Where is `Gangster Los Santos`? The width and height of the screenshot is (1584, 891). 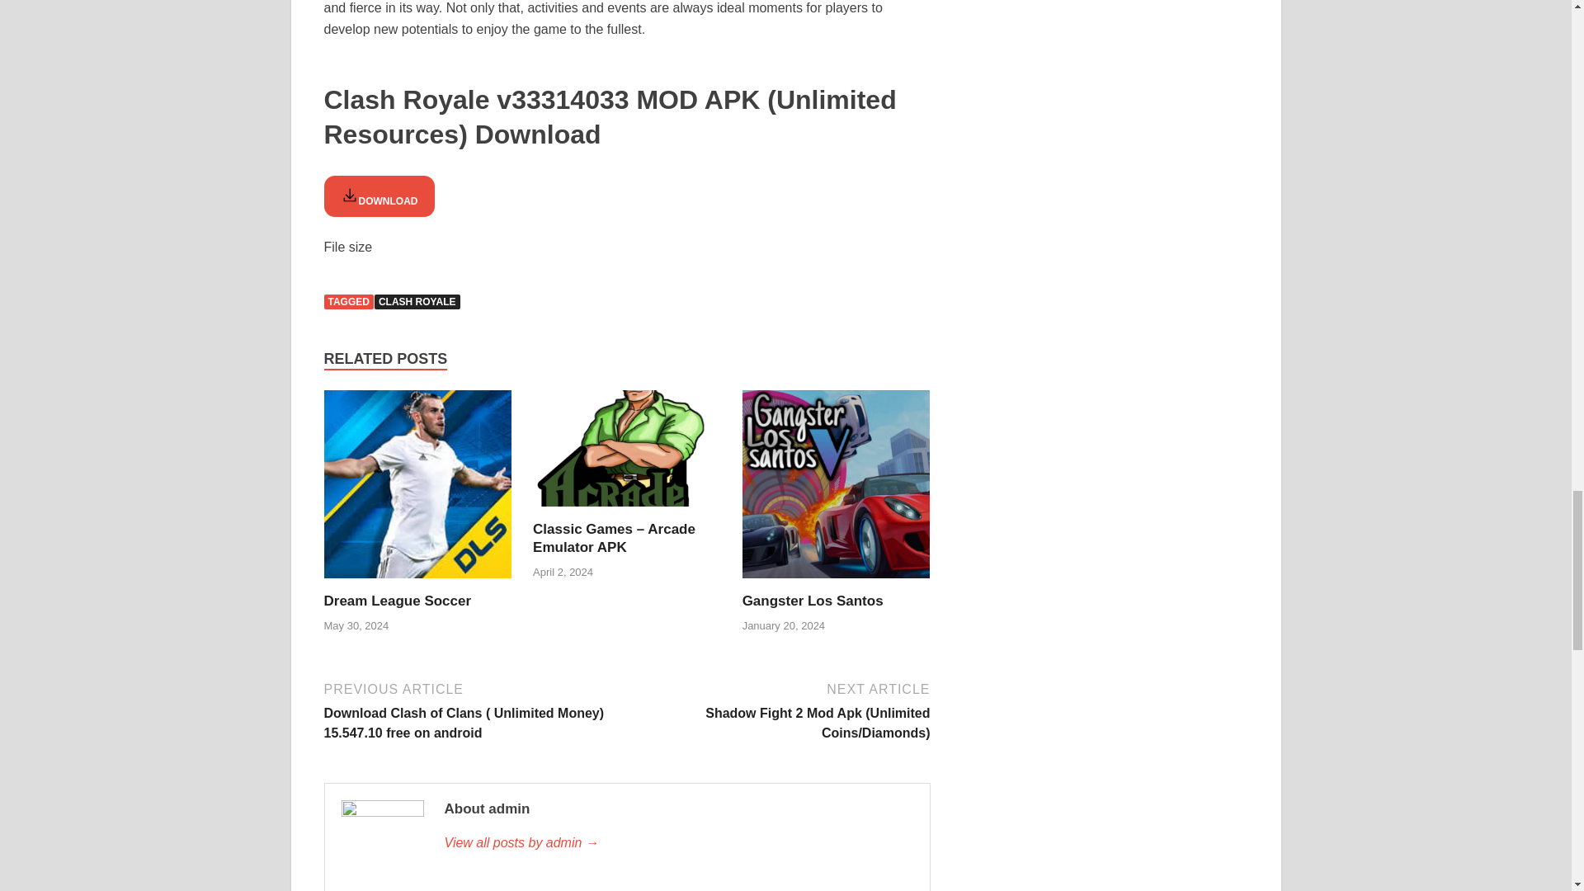
Gangster Los Santos is located at coordinates (837, 490).